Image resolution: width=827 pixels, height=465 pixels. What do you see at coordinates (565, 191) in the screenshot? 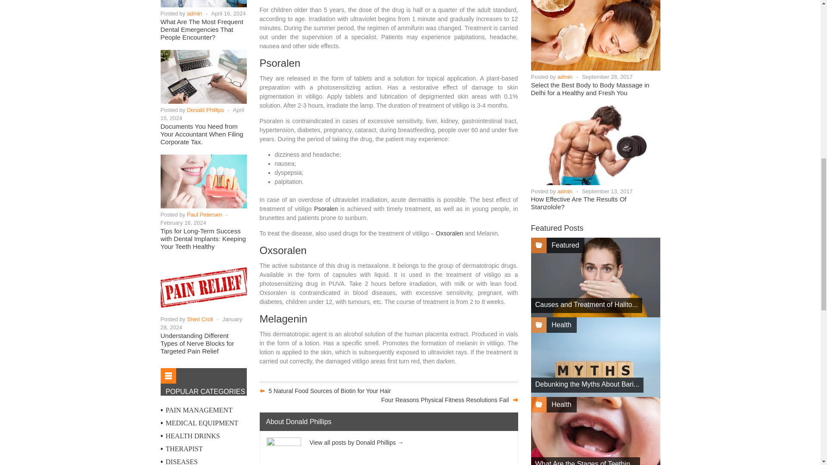
I see `Posts by admin` at bounding box center [565, 191].